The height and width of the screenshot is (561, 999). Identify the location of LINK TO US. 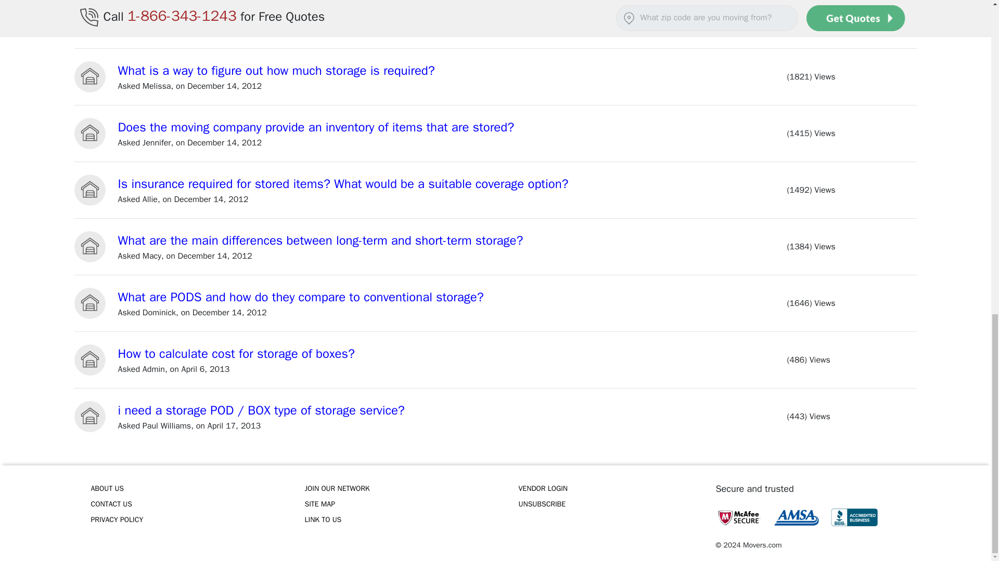
(396, 520).